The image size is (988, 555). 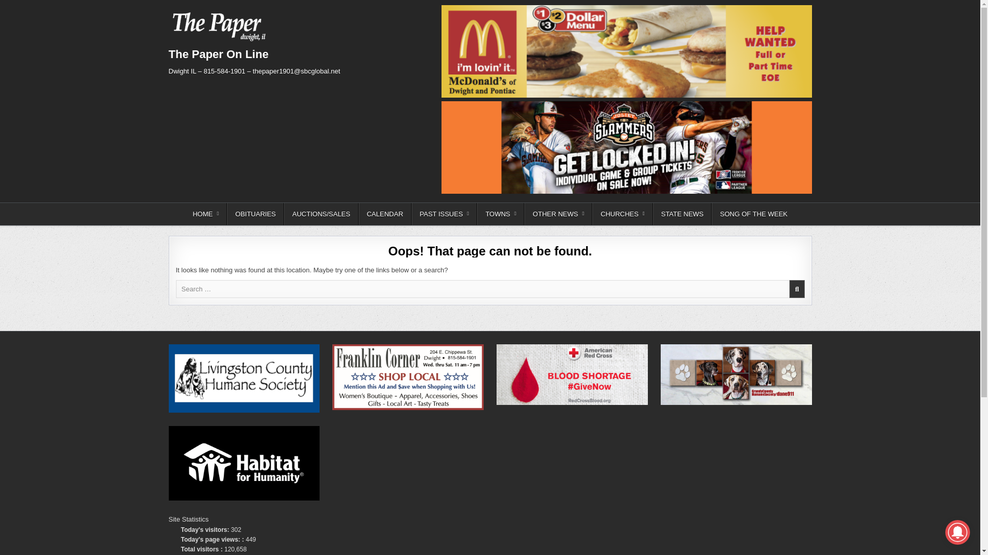 I want to click on CALENDAR, so click(x=385, y=214).